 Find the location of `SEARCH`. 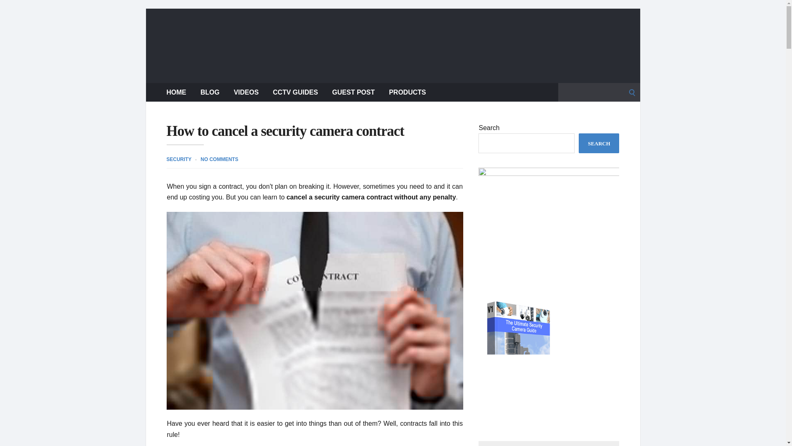

SEARCH is located at coordinates (599, 143).